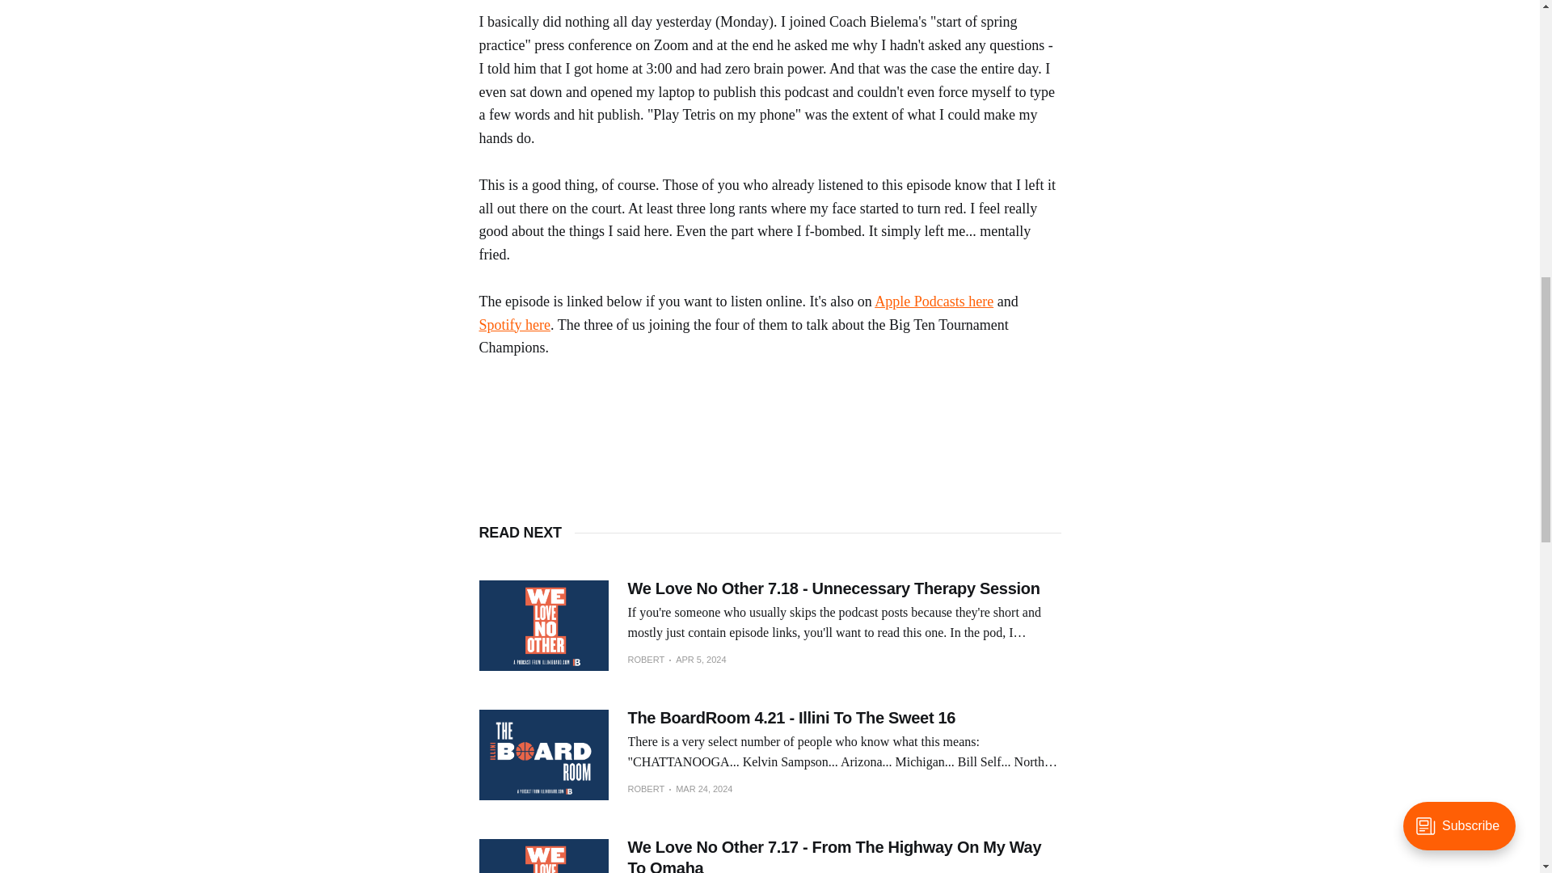 Image resolution: width=1552 pixels, height=873 pixels. I want to click on Audioboom player, so click(769, 422).